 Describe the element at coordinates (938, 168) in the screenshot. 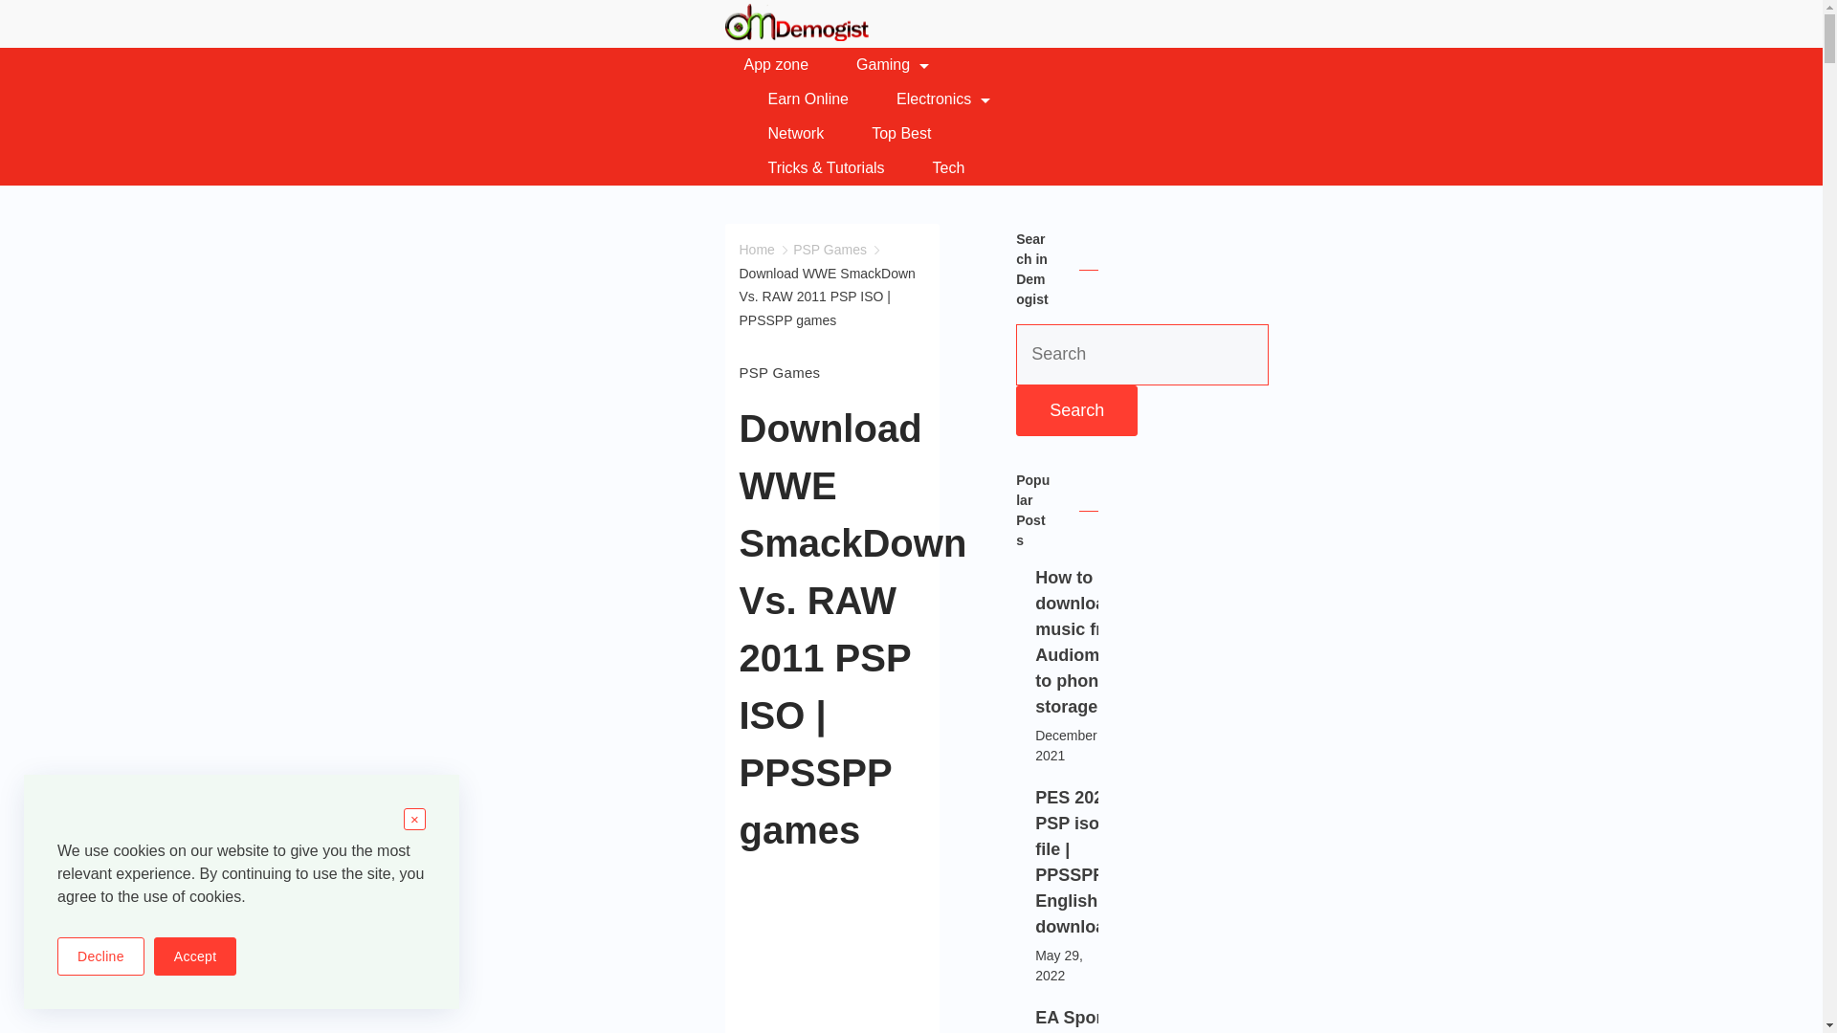

I see `Tech` at that location.